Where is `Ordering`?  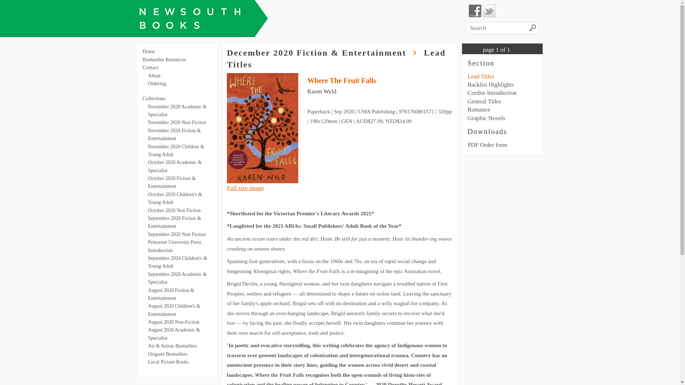 Ordering is located at coordinates (157, 83).